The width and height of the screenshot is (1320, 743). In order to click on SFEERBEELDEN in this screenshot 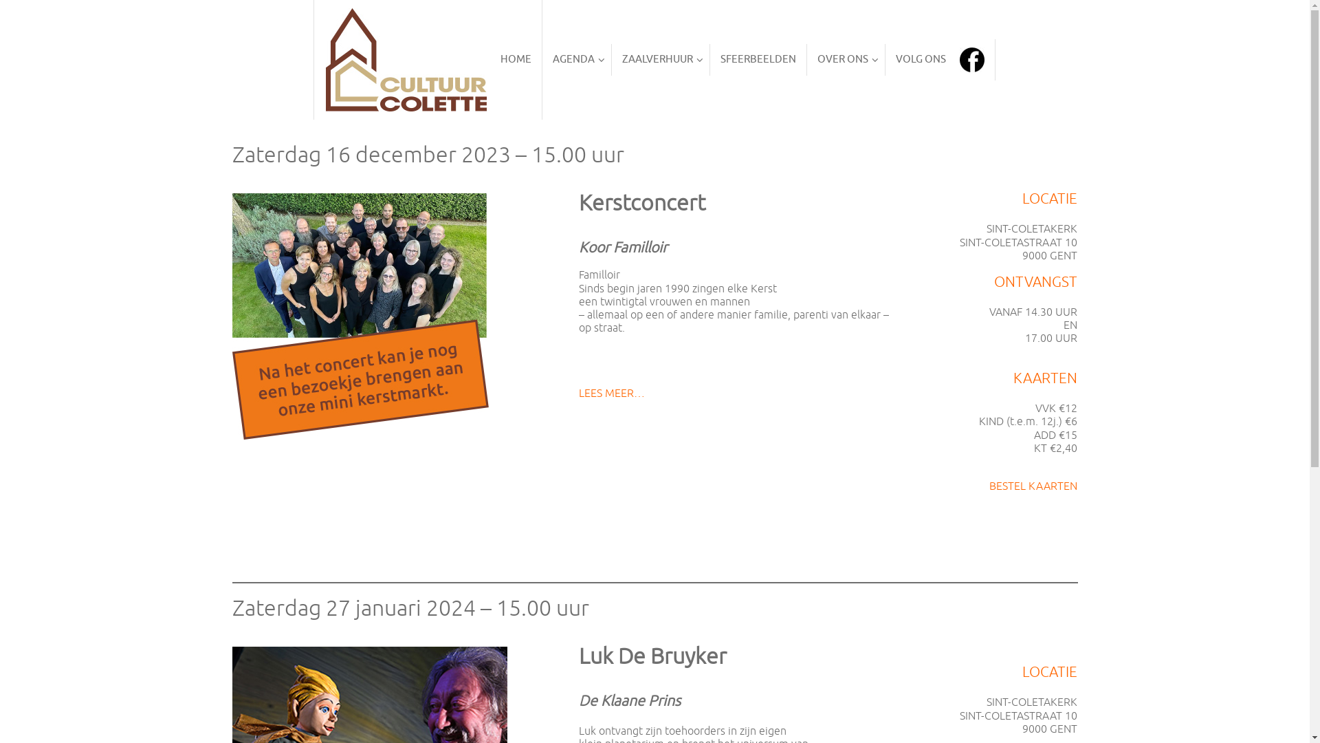, I will do `click(759, 61)`.